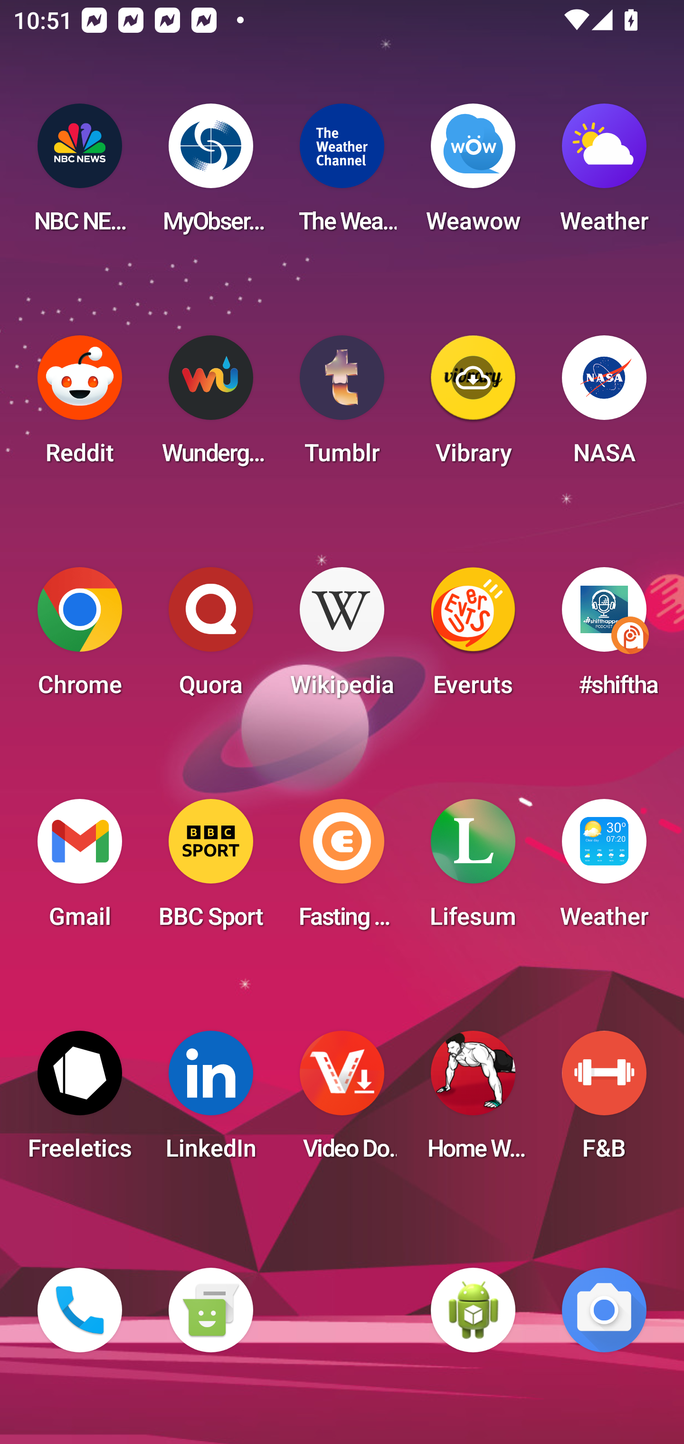  I want to click on Lifesum, so click(473, 869).